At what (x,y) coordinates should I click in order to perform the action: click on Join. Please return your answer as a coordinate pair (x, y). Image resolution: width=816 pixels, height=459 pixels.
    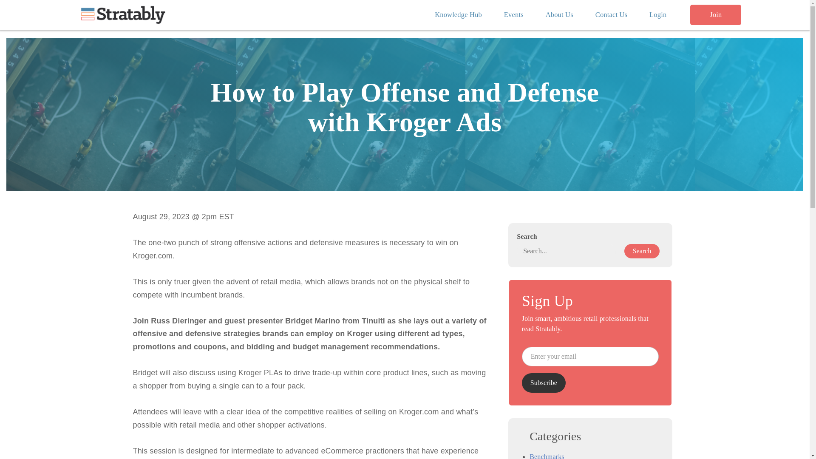
    Looking at the image, I should click on (716, 15).